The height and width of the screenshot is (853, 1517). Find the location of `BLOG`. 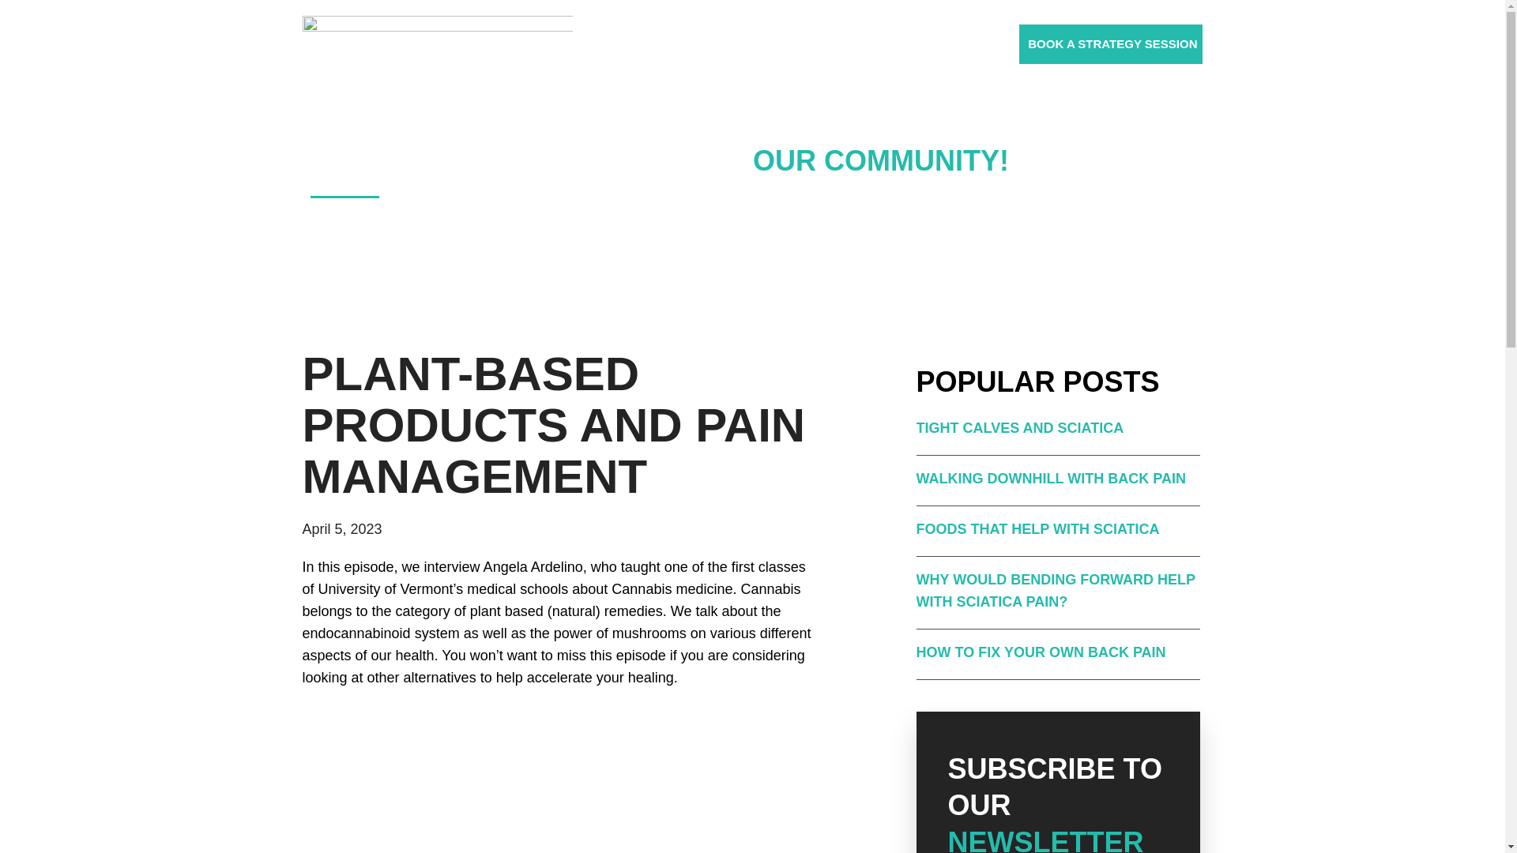

BLOG is located at coordinates (784, 44).